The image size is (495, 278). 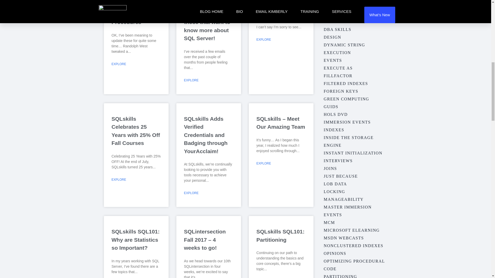 What do you see at coordinates (263, 40) in the screenshot?
I see `EXPLORE` at bounding box center [263, 40].